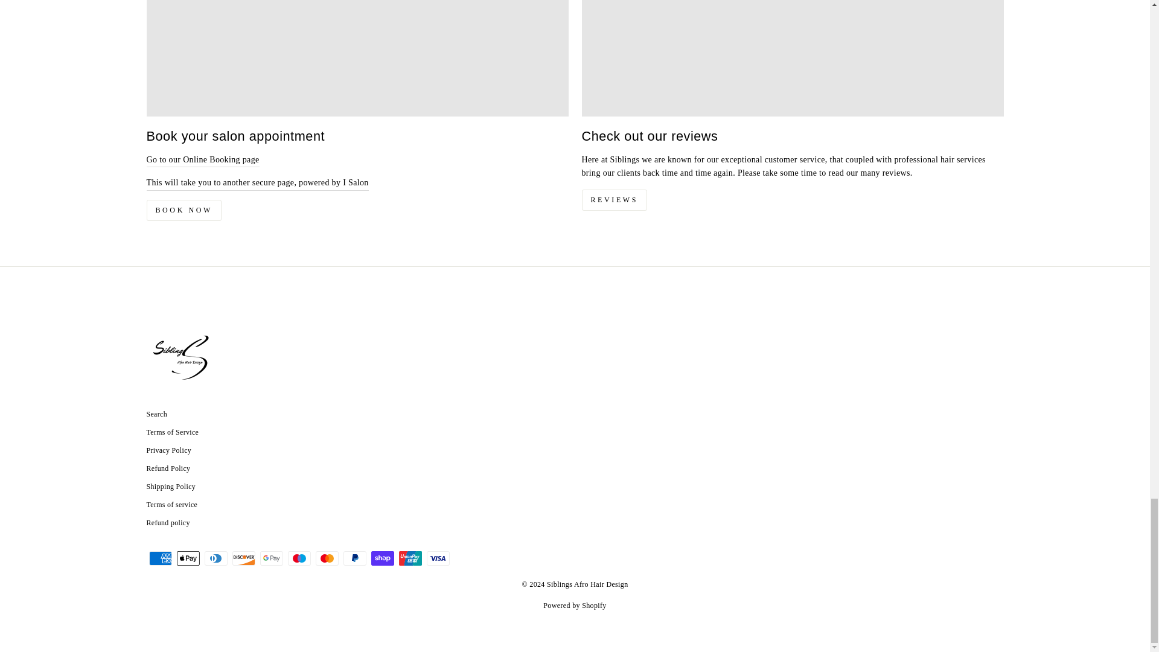 This screenshot has width=1159, height=652. I want to click on Union Pay, so click(410, 558).